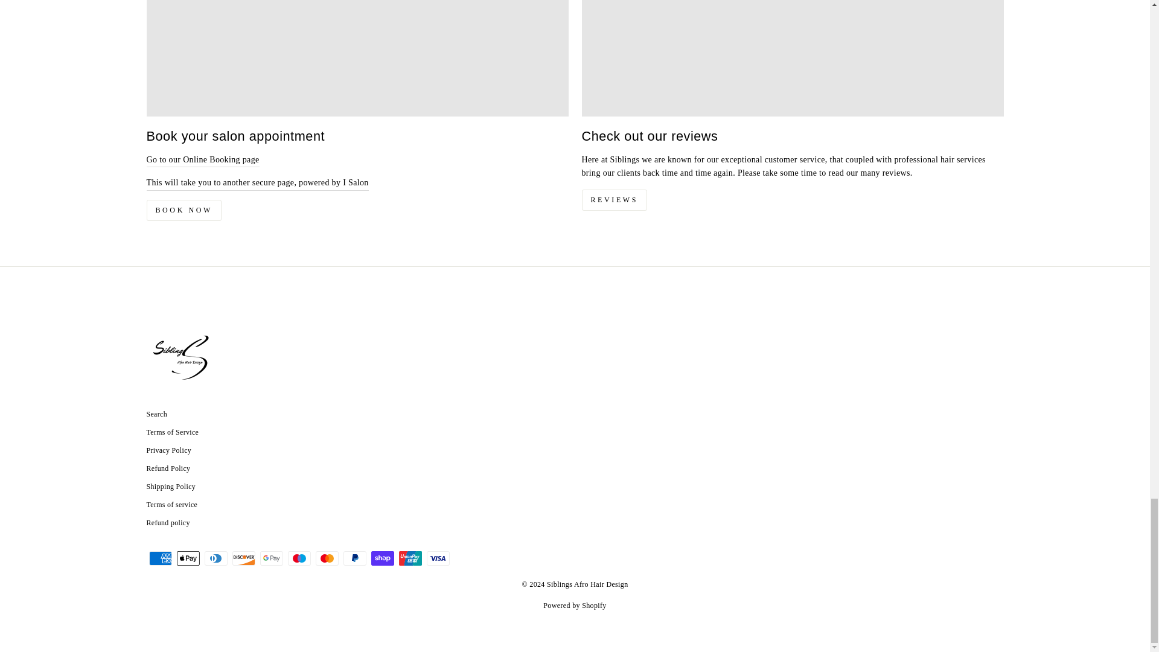 This screenshot has width=1159, height=652. I want to click on Union Pay, so click(410, 558).